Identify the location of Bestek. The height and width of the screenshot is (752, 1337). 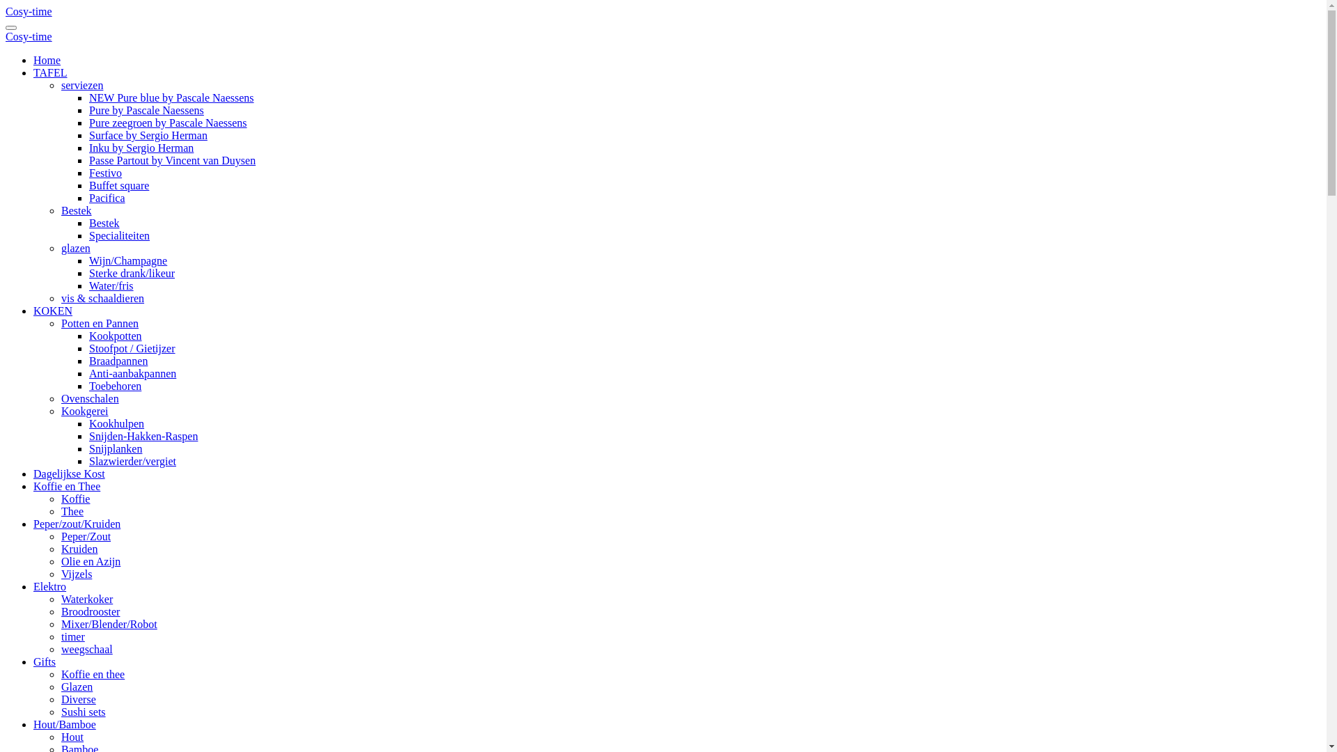
(104, 223).